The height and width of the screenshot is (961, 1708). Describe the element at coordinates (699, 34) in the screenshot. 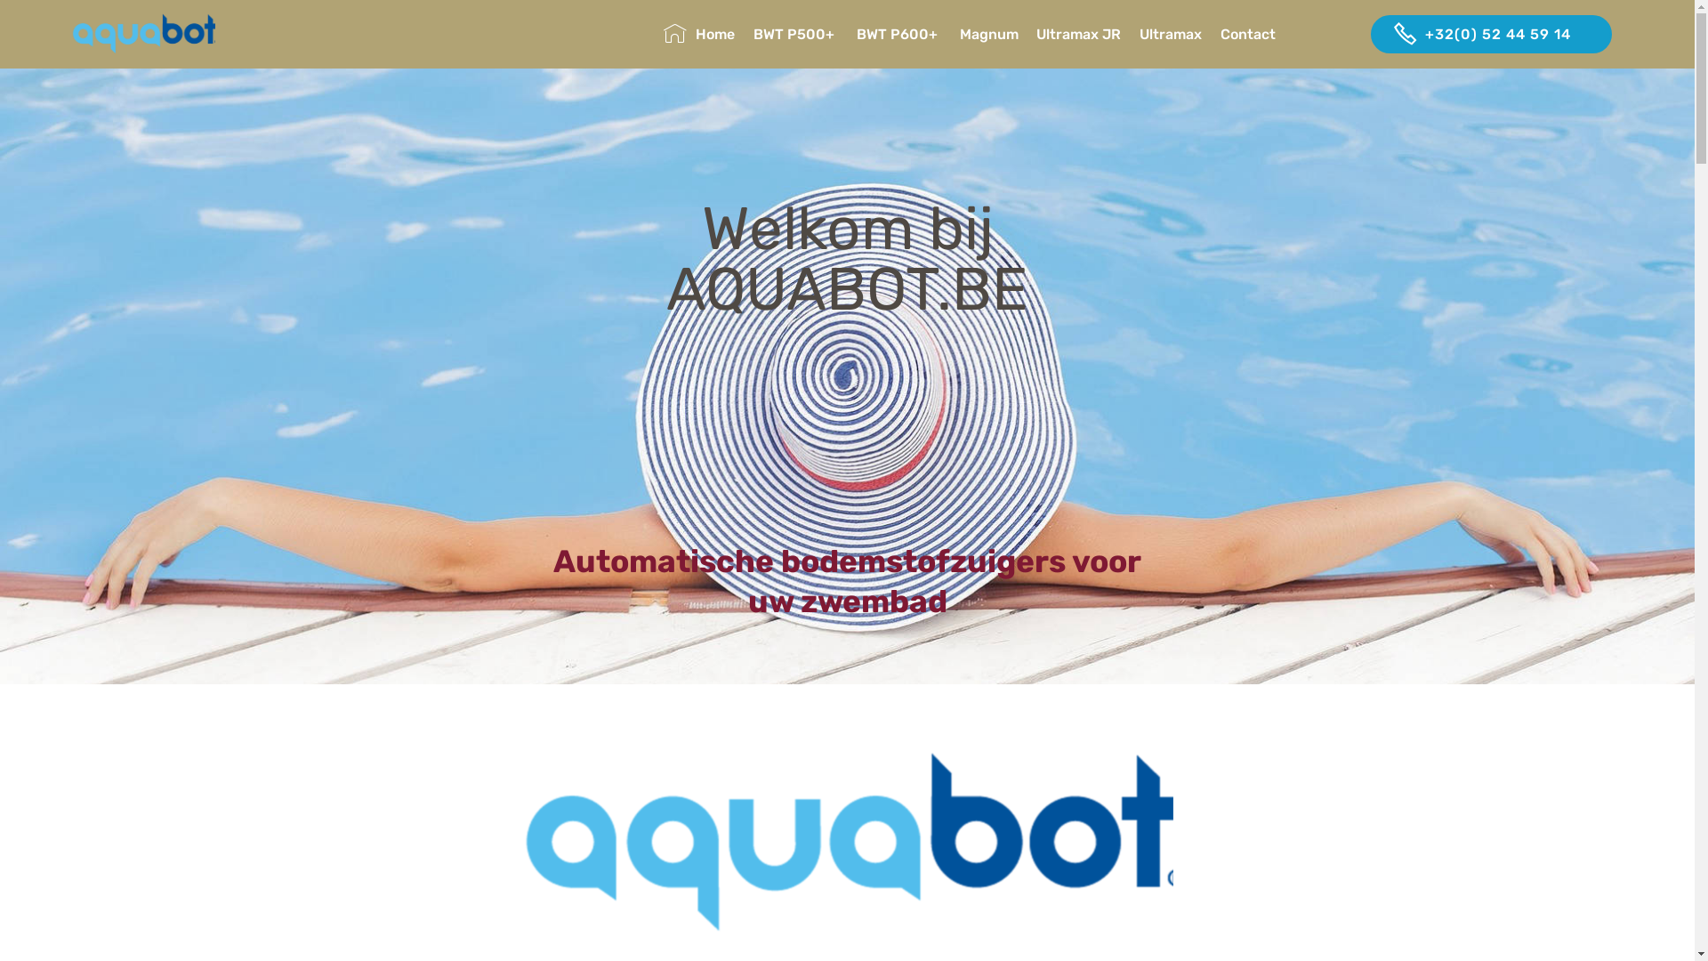

I see `Home` at that location.